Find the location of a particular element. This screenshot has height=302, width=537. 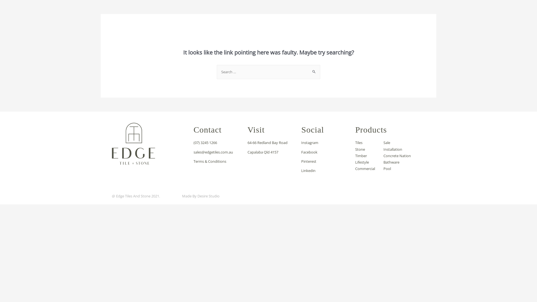

Pool is located at coordinates (397, 169).